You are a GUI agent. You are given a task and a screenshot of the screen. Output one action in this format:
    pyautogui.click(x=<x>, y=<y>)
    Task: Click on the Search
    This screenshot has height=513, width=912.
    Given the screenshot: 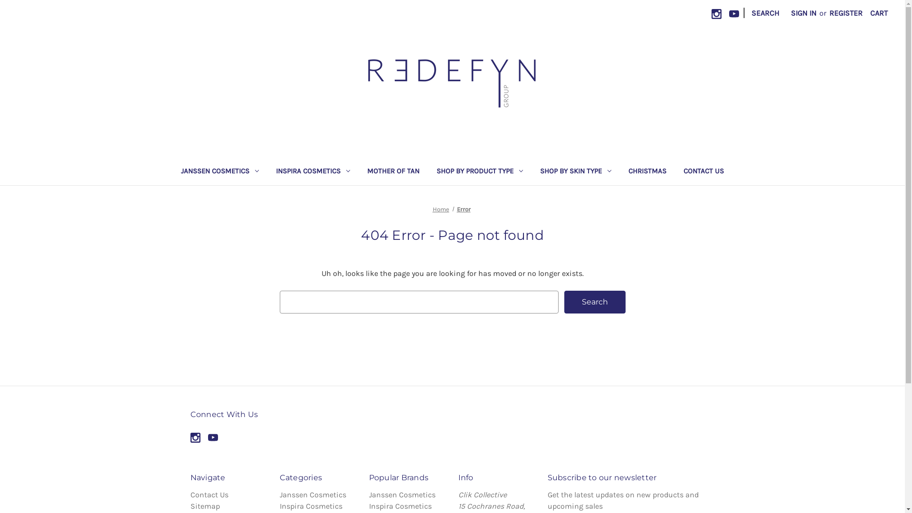 What is the action you would take?
    pyautogui.click(x=595, y=302)
    